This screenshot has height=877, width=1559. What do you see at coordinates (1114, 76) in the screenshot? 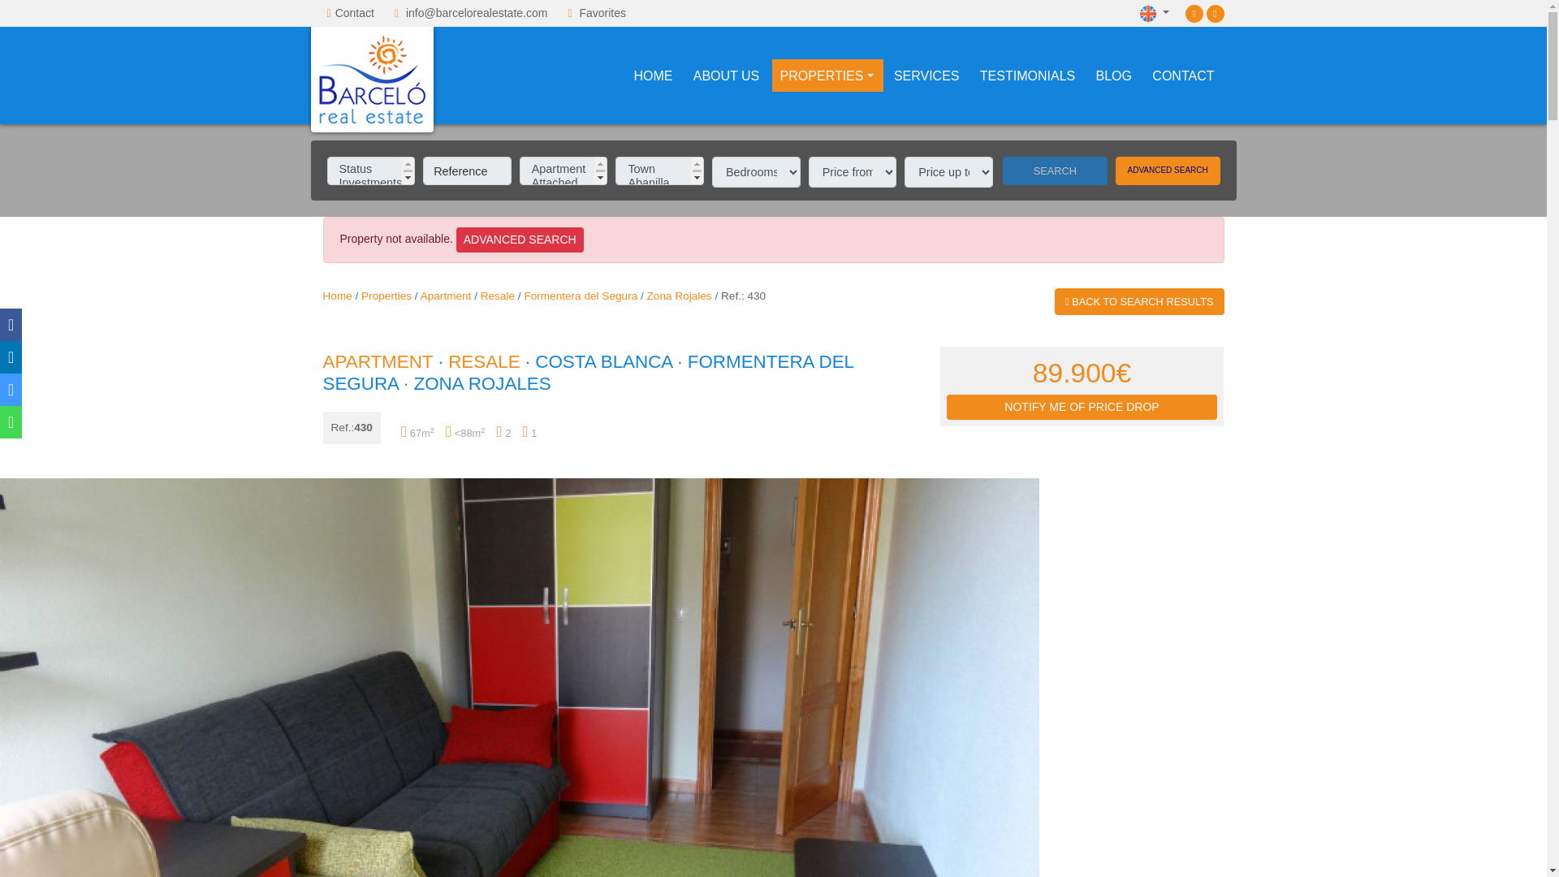
I see `BLOG` at bounding box center [1114, 76].